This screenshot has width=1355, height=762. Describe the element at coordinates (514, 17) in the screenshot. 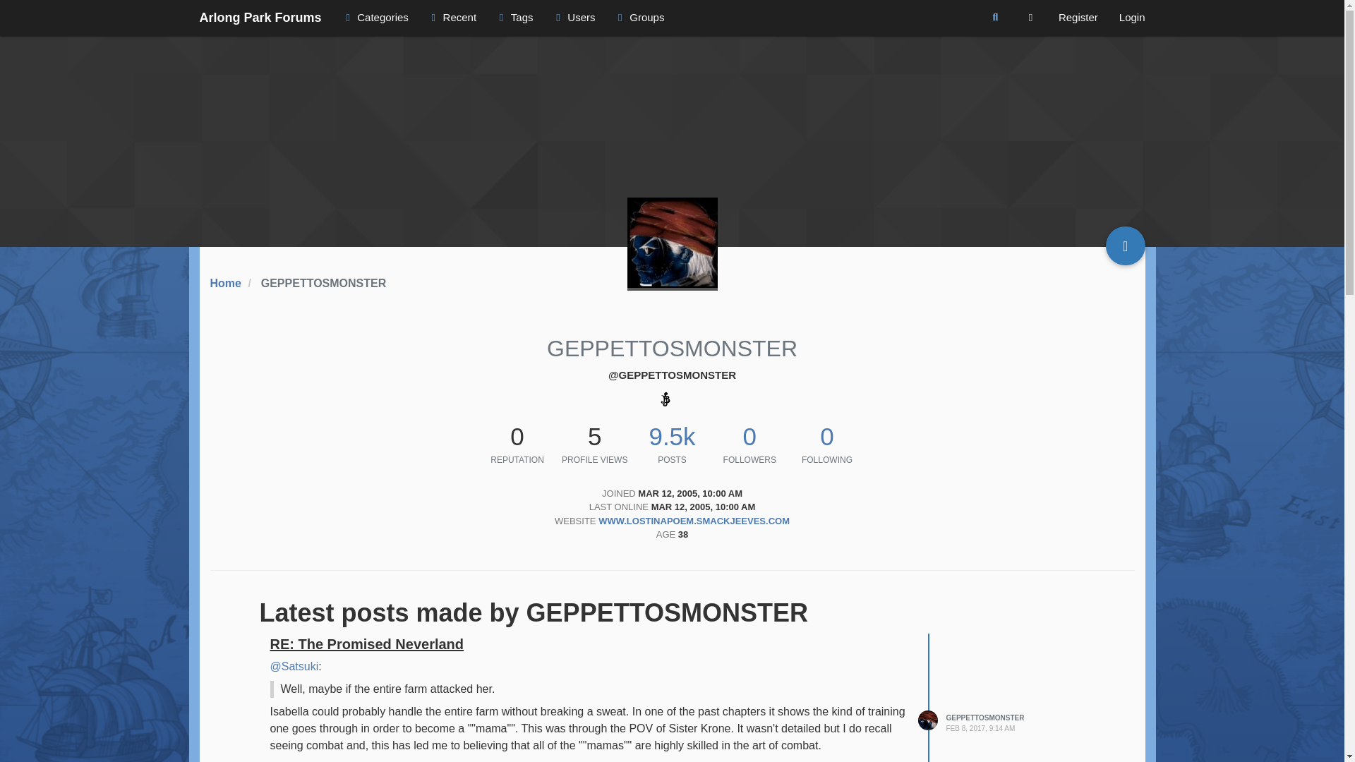

I see `Tags` at that location.